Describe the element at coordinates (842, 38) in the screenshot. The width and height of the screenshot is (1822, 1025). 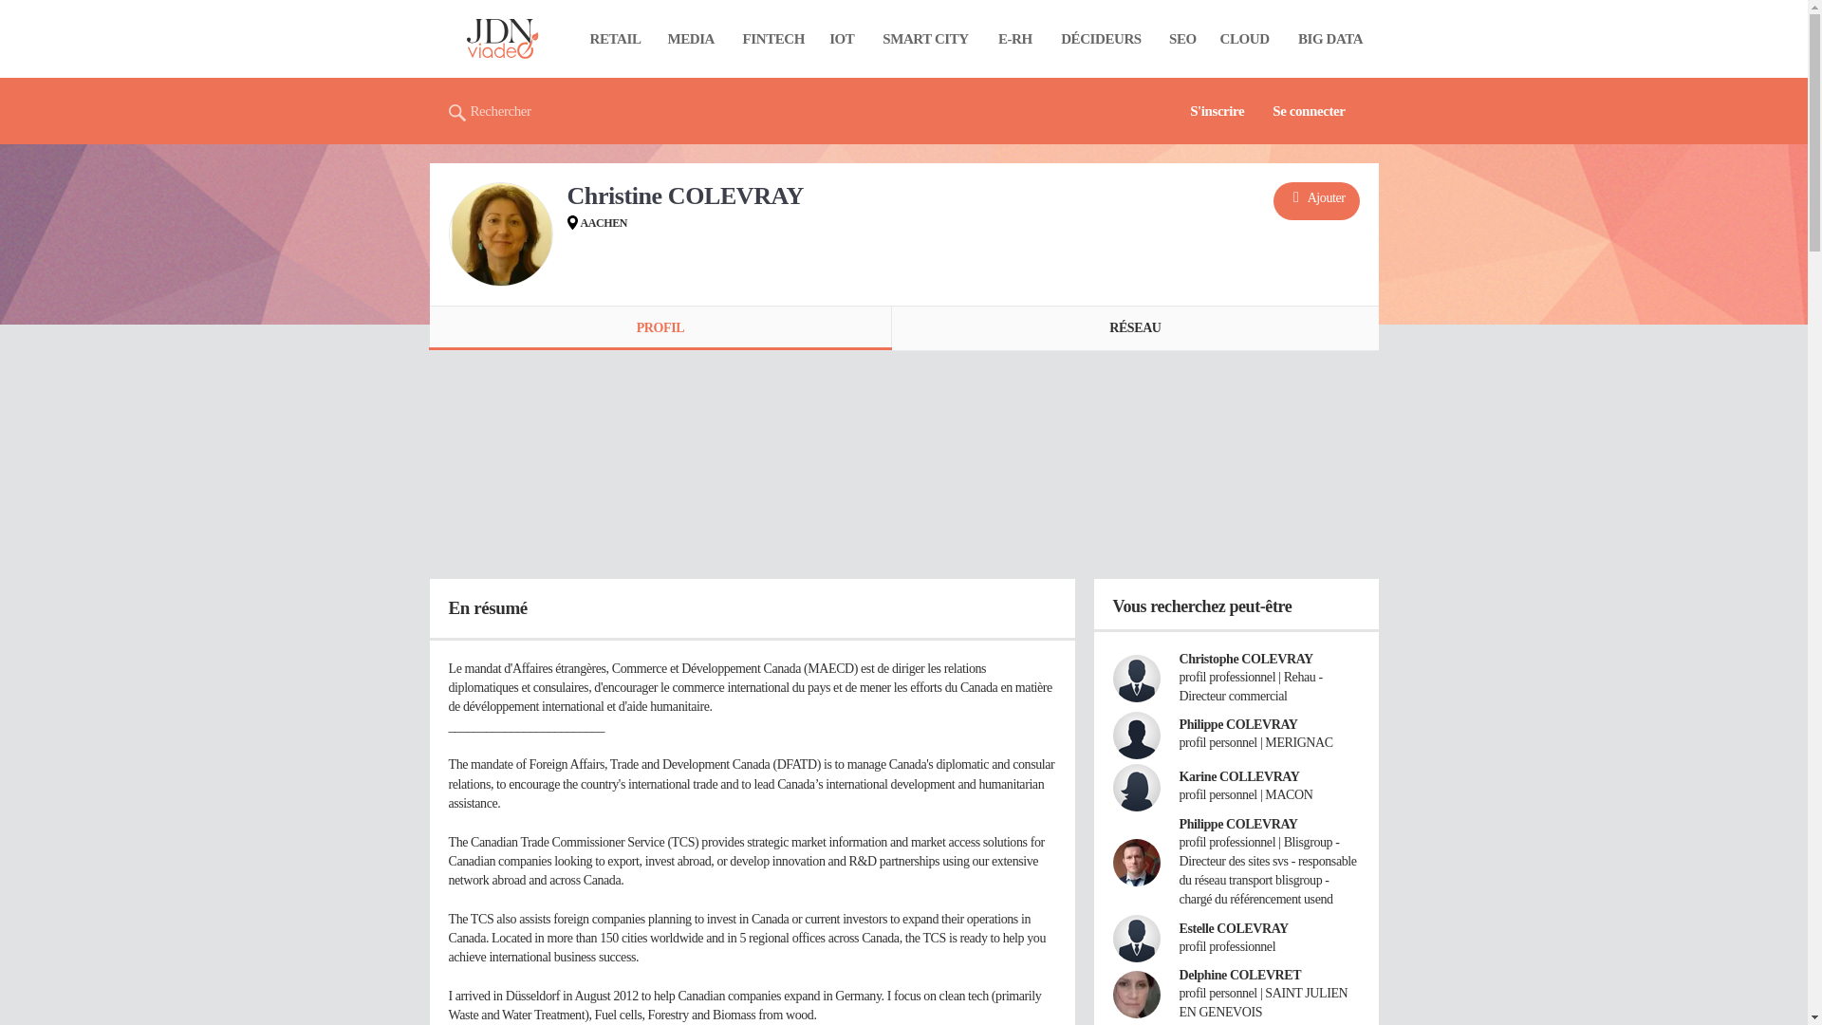
I see `IOT` at that location.